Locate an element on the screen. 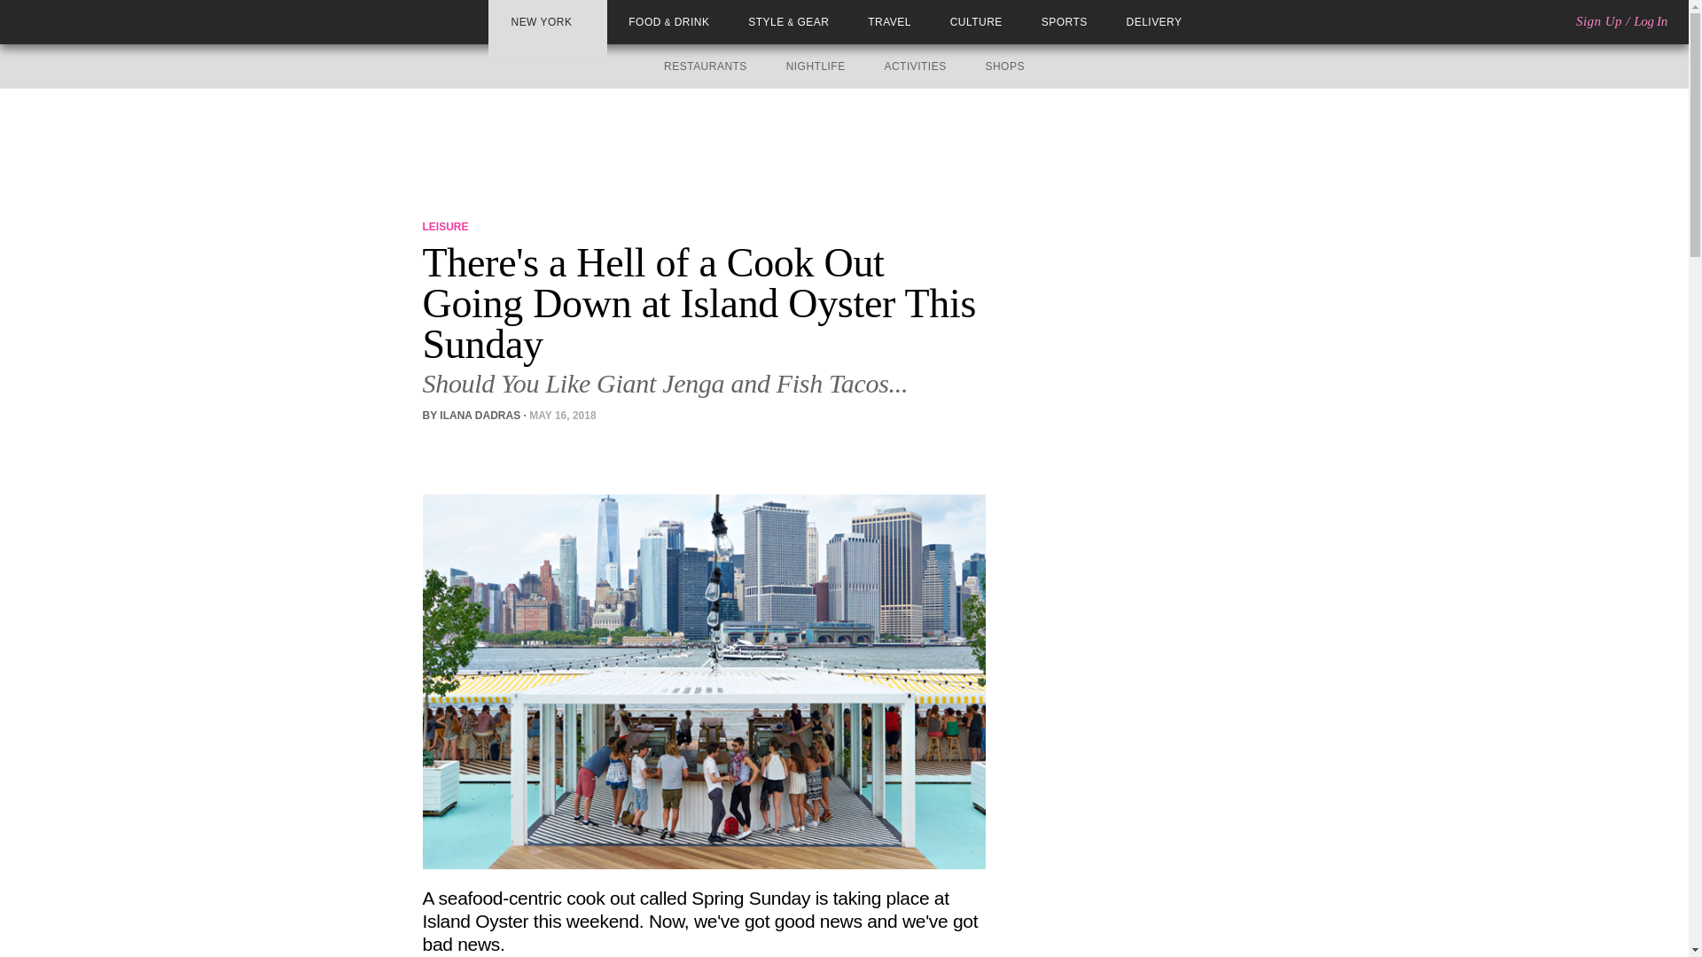 The width and height of the screenshot is (1702, 957). 3rd party ad content is located at coordinates (843, 145).